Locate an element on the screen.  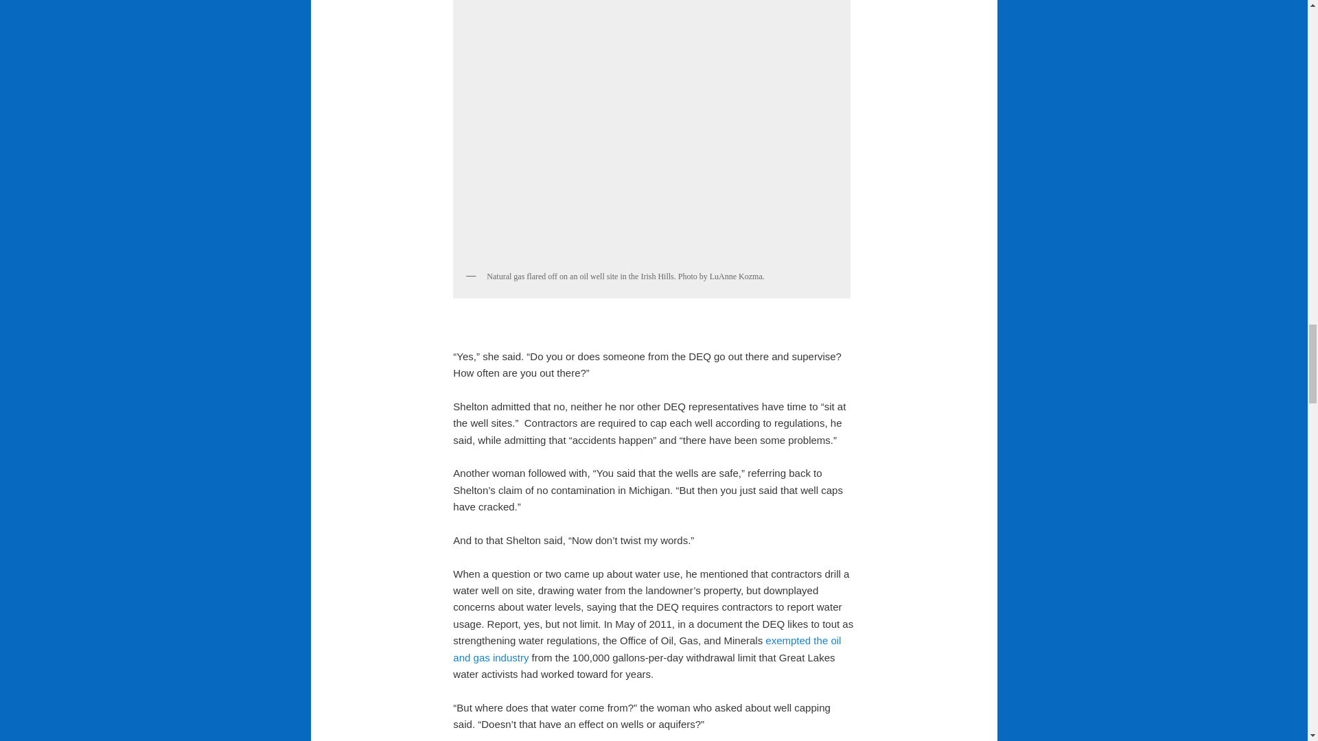
exempted the oil and gas industry is located at coordinates (647, 648).